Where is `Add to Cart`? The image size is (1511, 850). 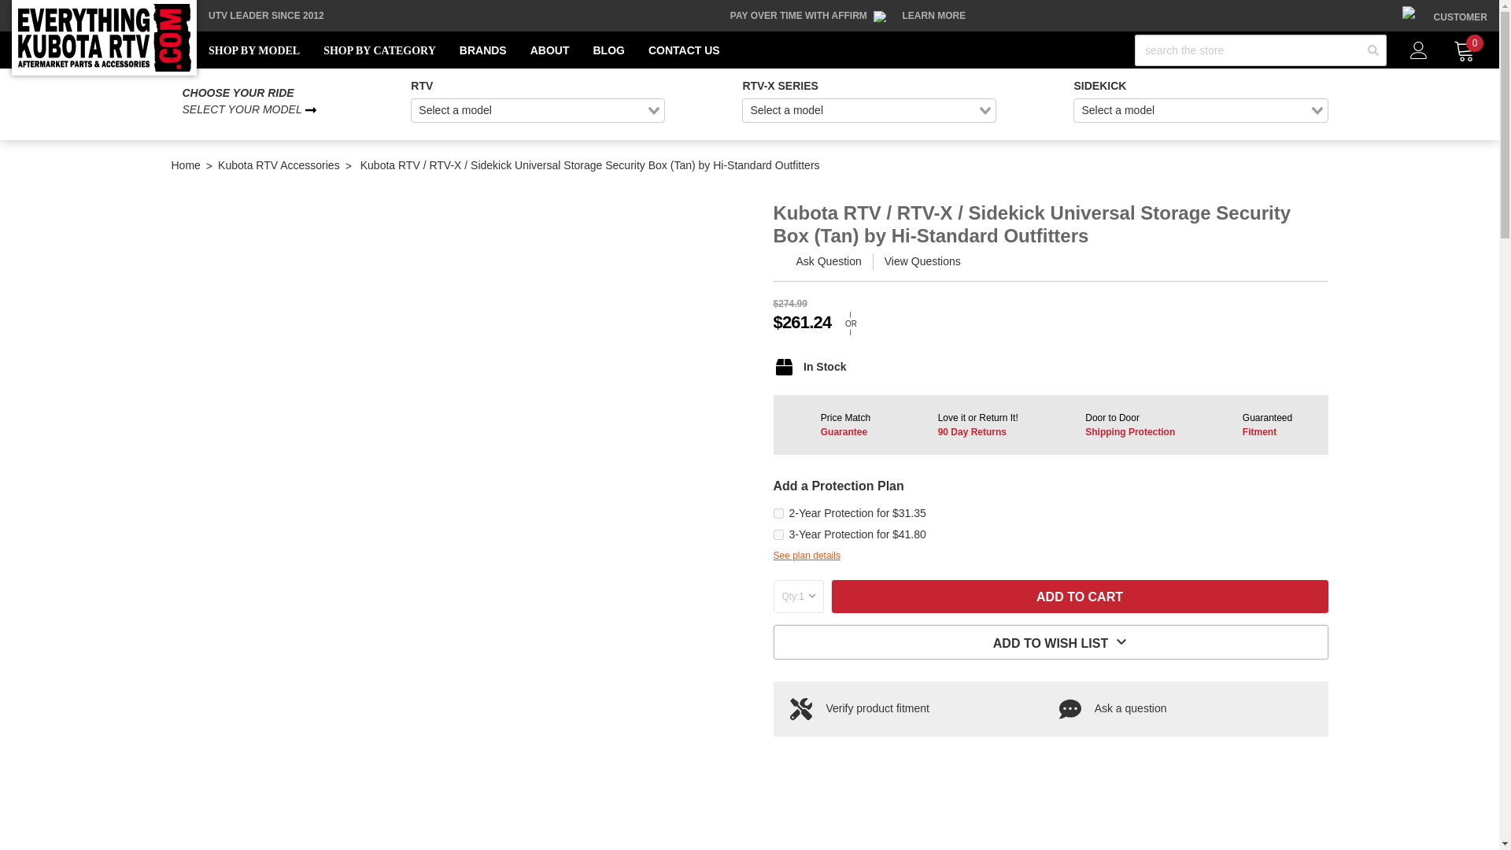 Add to Cart is located at coordinates (1080, 596).